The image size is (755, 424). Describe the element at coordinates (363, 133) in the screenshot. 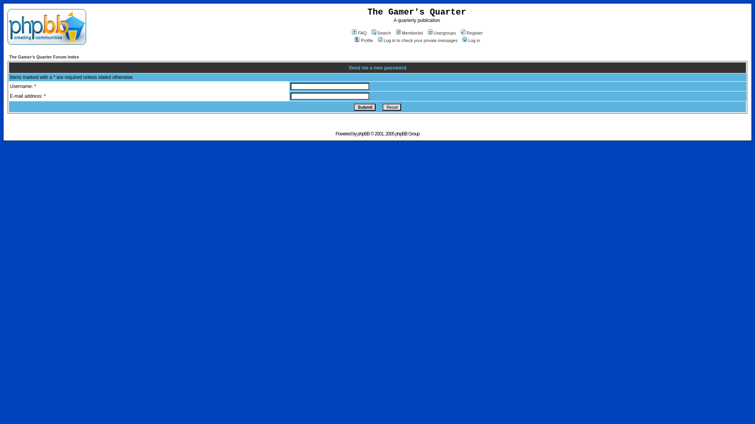

I see `phpBB` at that location.